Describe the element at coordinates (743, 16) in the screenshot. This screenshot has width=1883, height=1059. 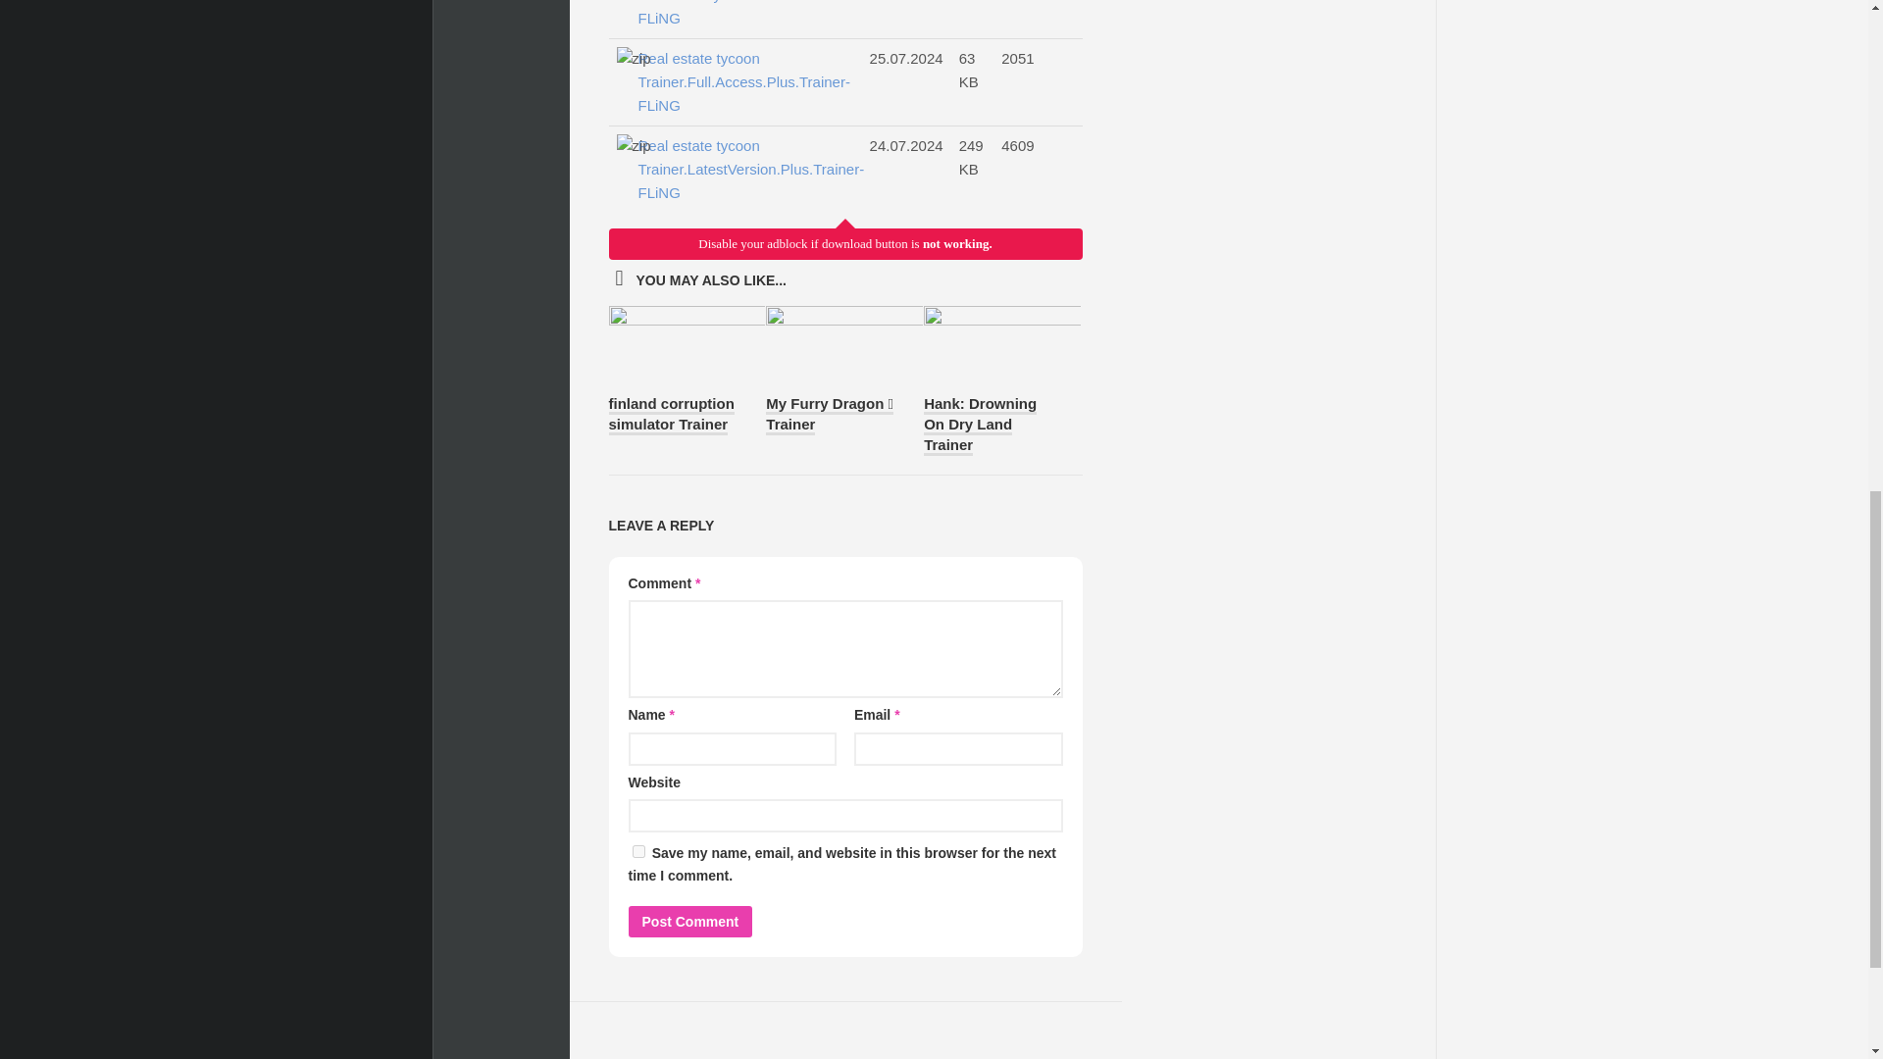
I see `Real estate tycoon Trainer.Early.Access.Plus.Trainer-FLiNG` at that location.